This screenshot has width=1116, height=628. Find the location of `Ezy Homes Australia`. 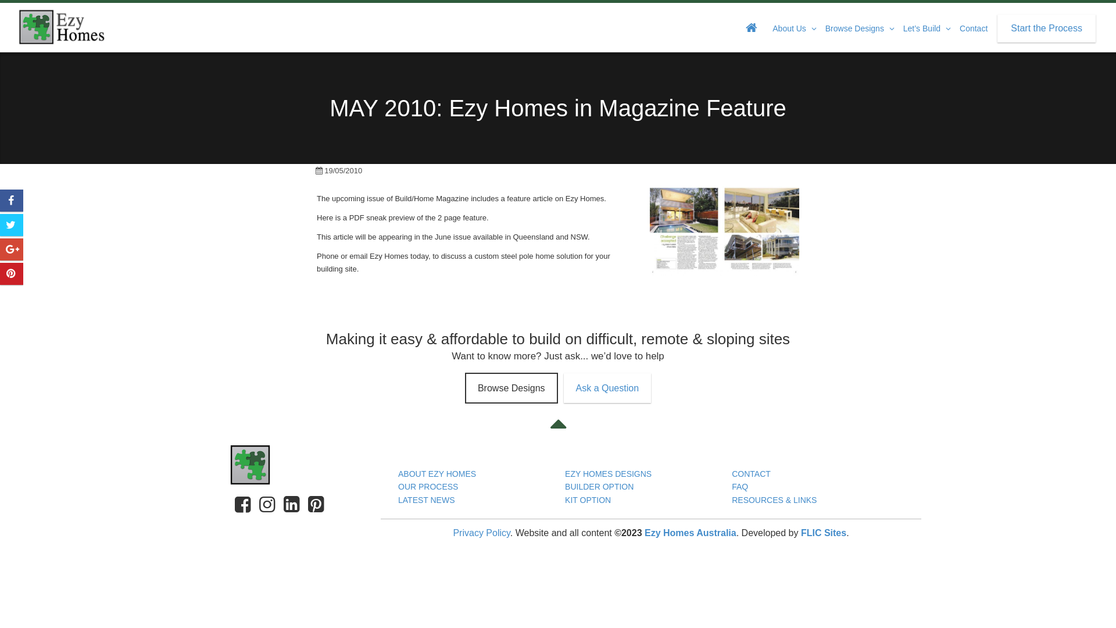

Ezy Homes Australia is located at coordinates (62, 27).